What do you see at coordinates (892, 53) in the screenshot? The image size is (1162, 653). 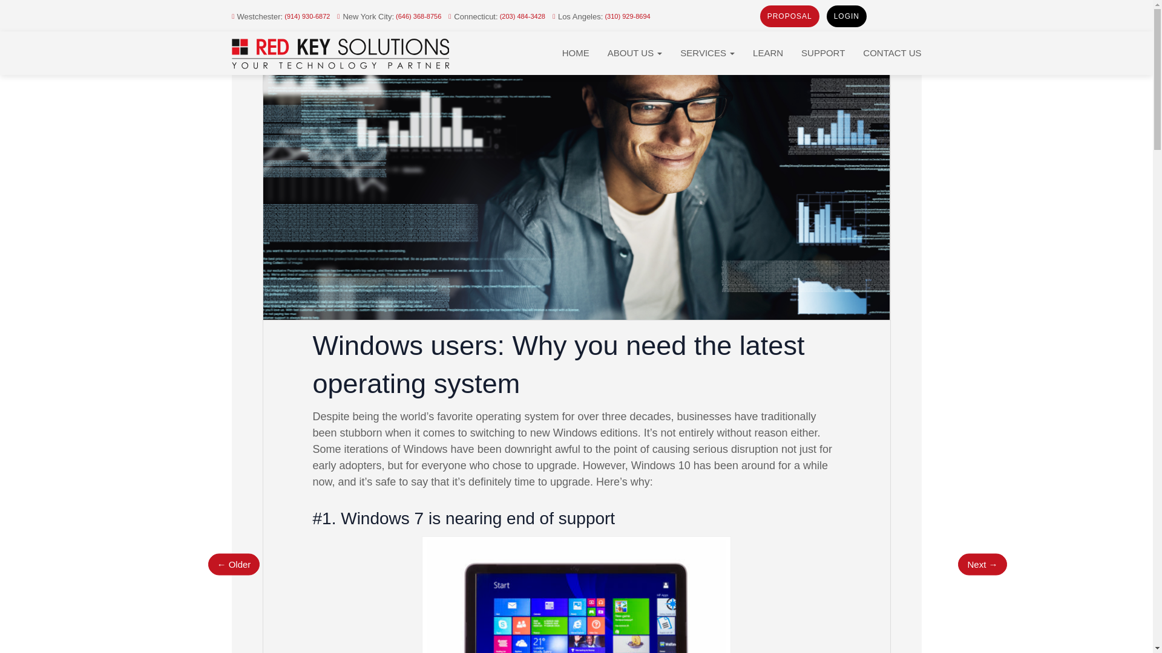 I see `CONTACT US` at bounding box center [892, 53].